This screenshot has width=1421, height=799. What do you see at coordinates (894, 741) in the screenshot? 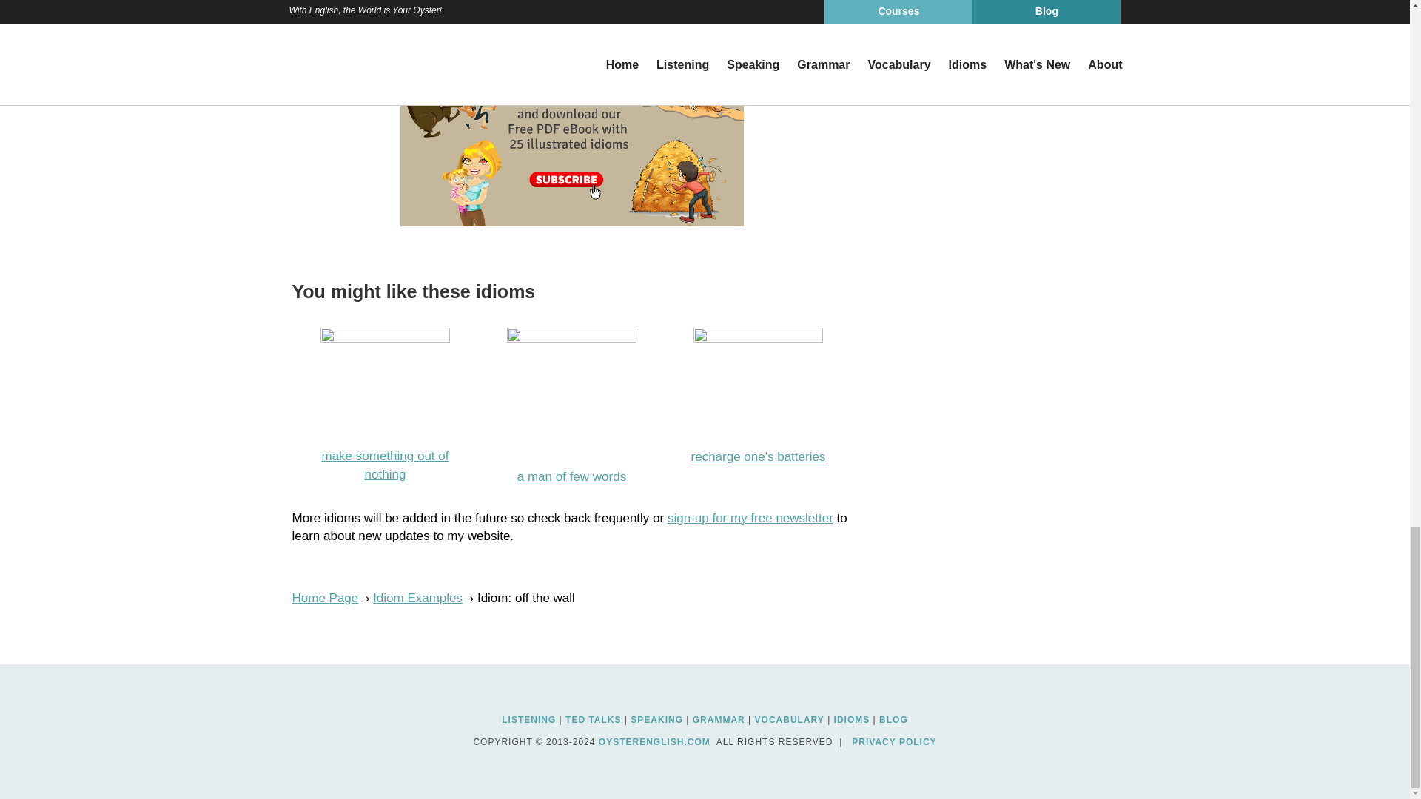
I see `PRIVACY POLICY` at bounding box center [894, 741].